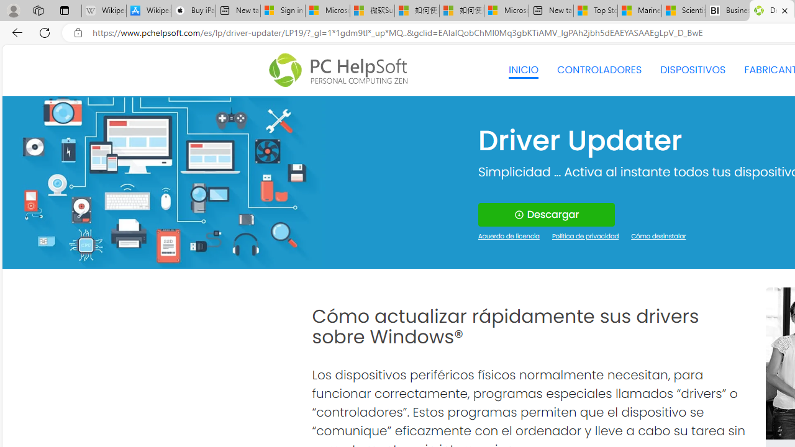  Describe the element at coordinates (342, 70) in the screenshot. I see `Logo Personal Computing` at that location.